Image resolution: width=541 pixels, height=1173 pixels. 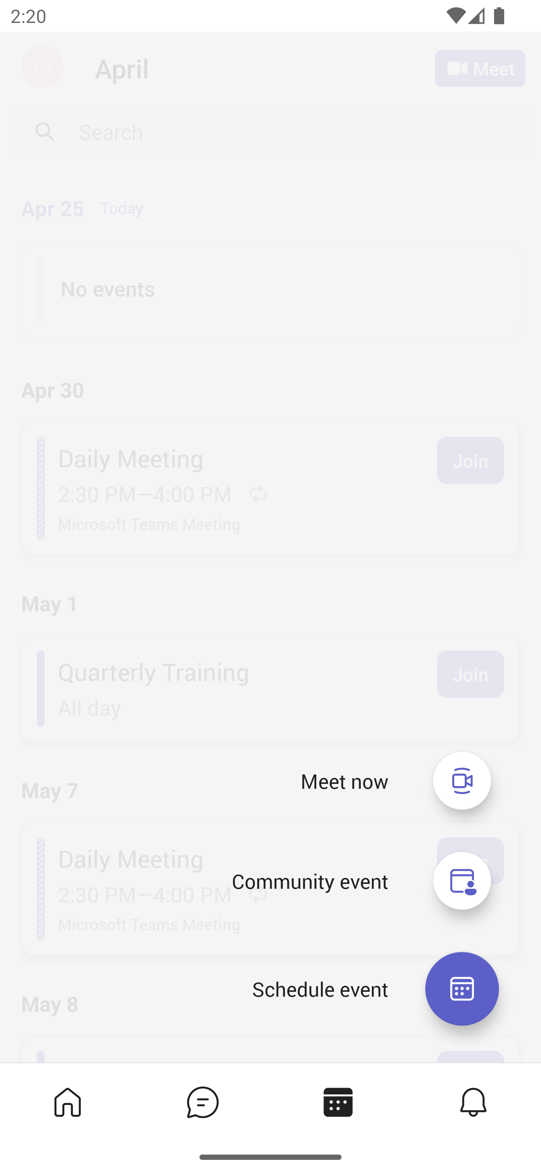 What do you see at coordinates (462, 780) in the screenshot?
I see `Meet now` at bounding box center [462, 780].